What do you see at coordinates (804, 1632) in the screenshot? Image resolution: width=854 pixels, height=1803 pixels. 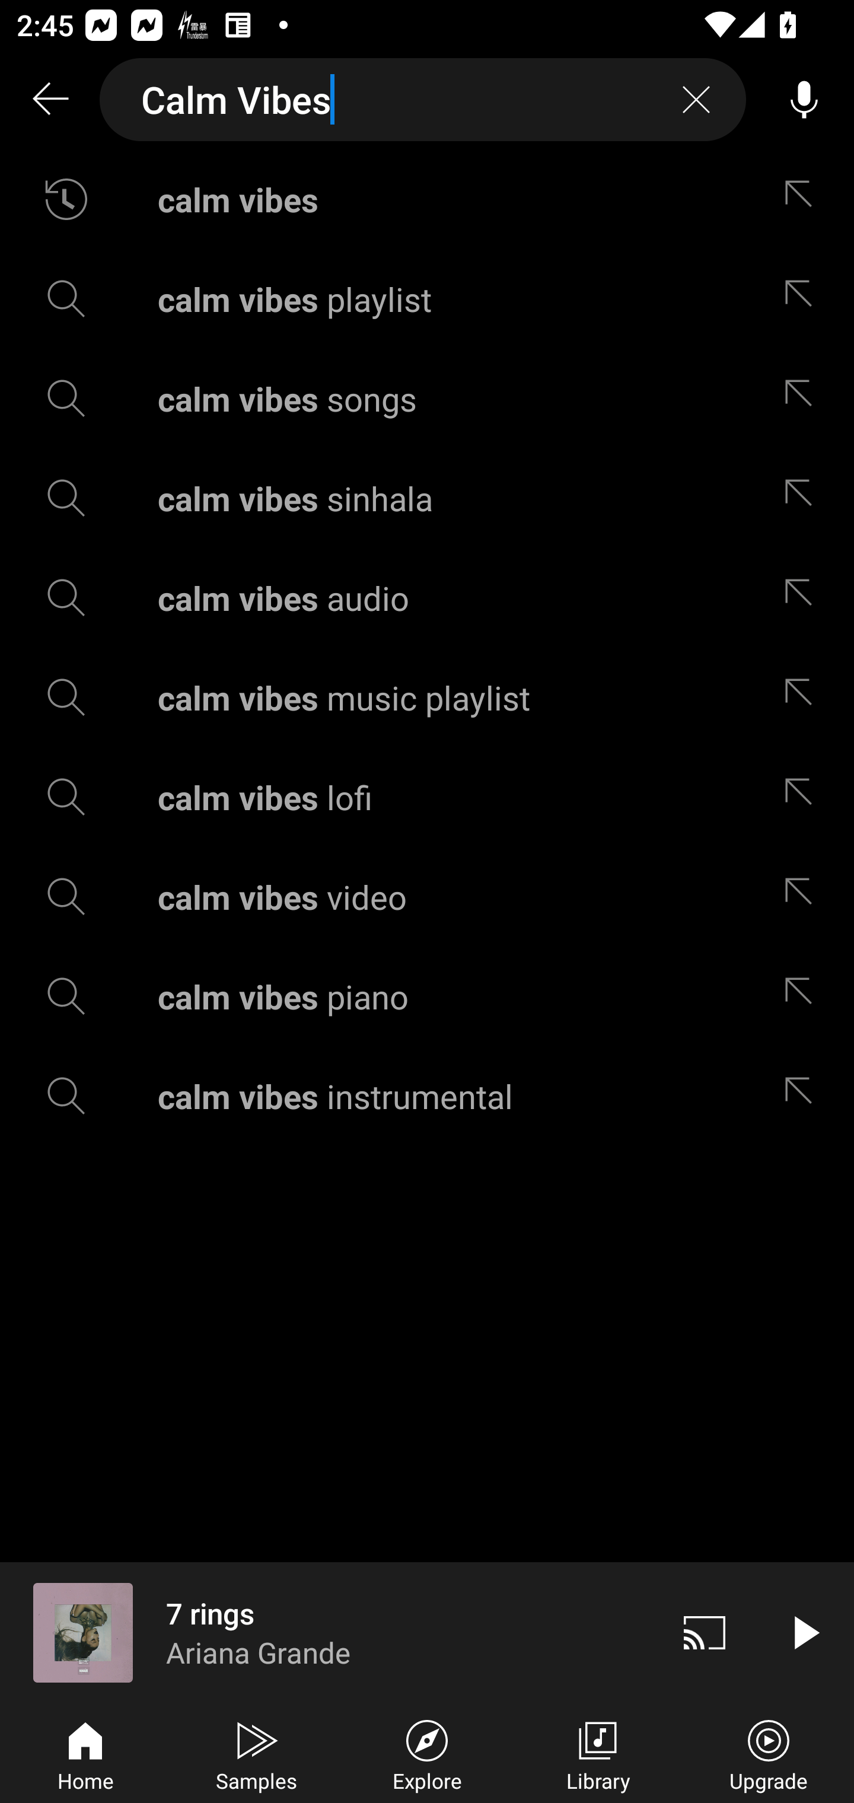 I see `Play video` at bounding box center [804, 1632].